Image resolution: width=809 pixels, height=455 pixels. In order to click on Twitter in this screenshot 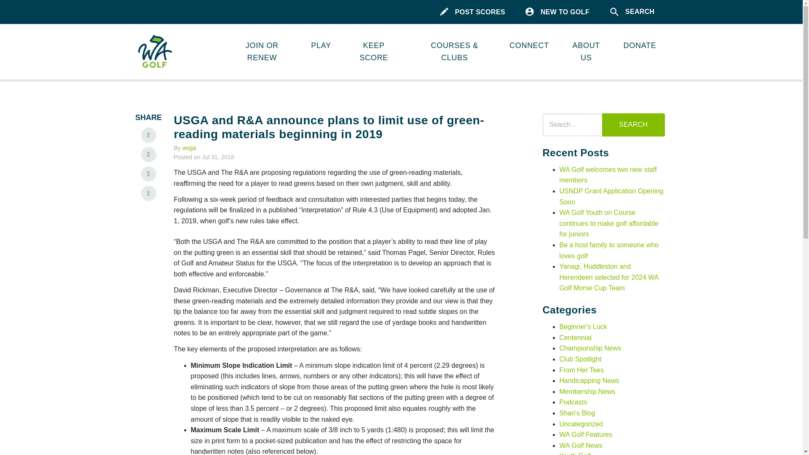, I will do `click(148, 174)`.